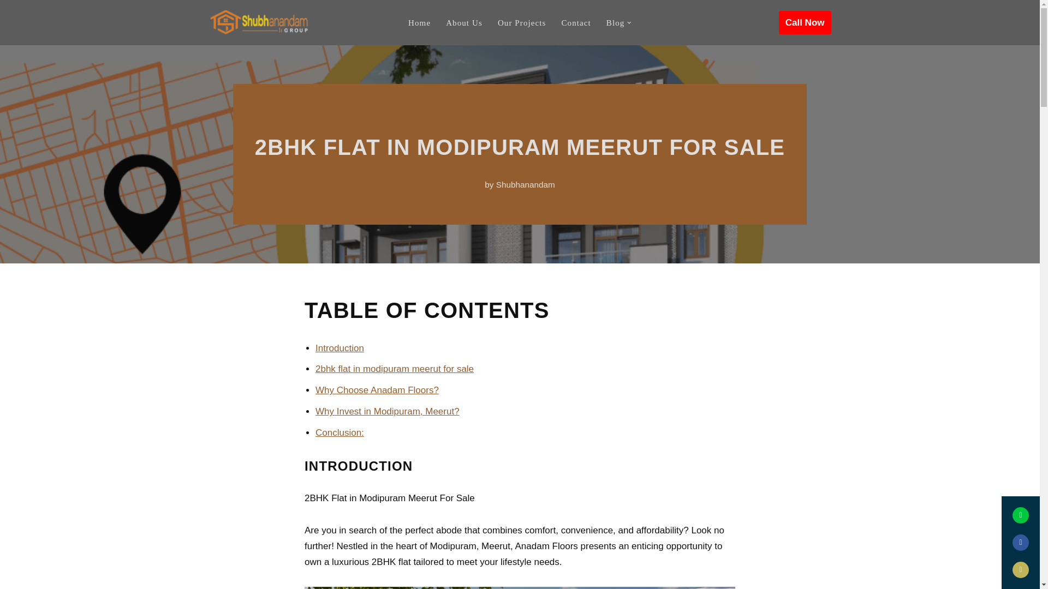 Image resolution: width=1048 pixels, height=589 pixels. What do you see at coordinates (525, 184) in the screenshot?
I see `Shubhanandam` at bounding box center [525, 184].